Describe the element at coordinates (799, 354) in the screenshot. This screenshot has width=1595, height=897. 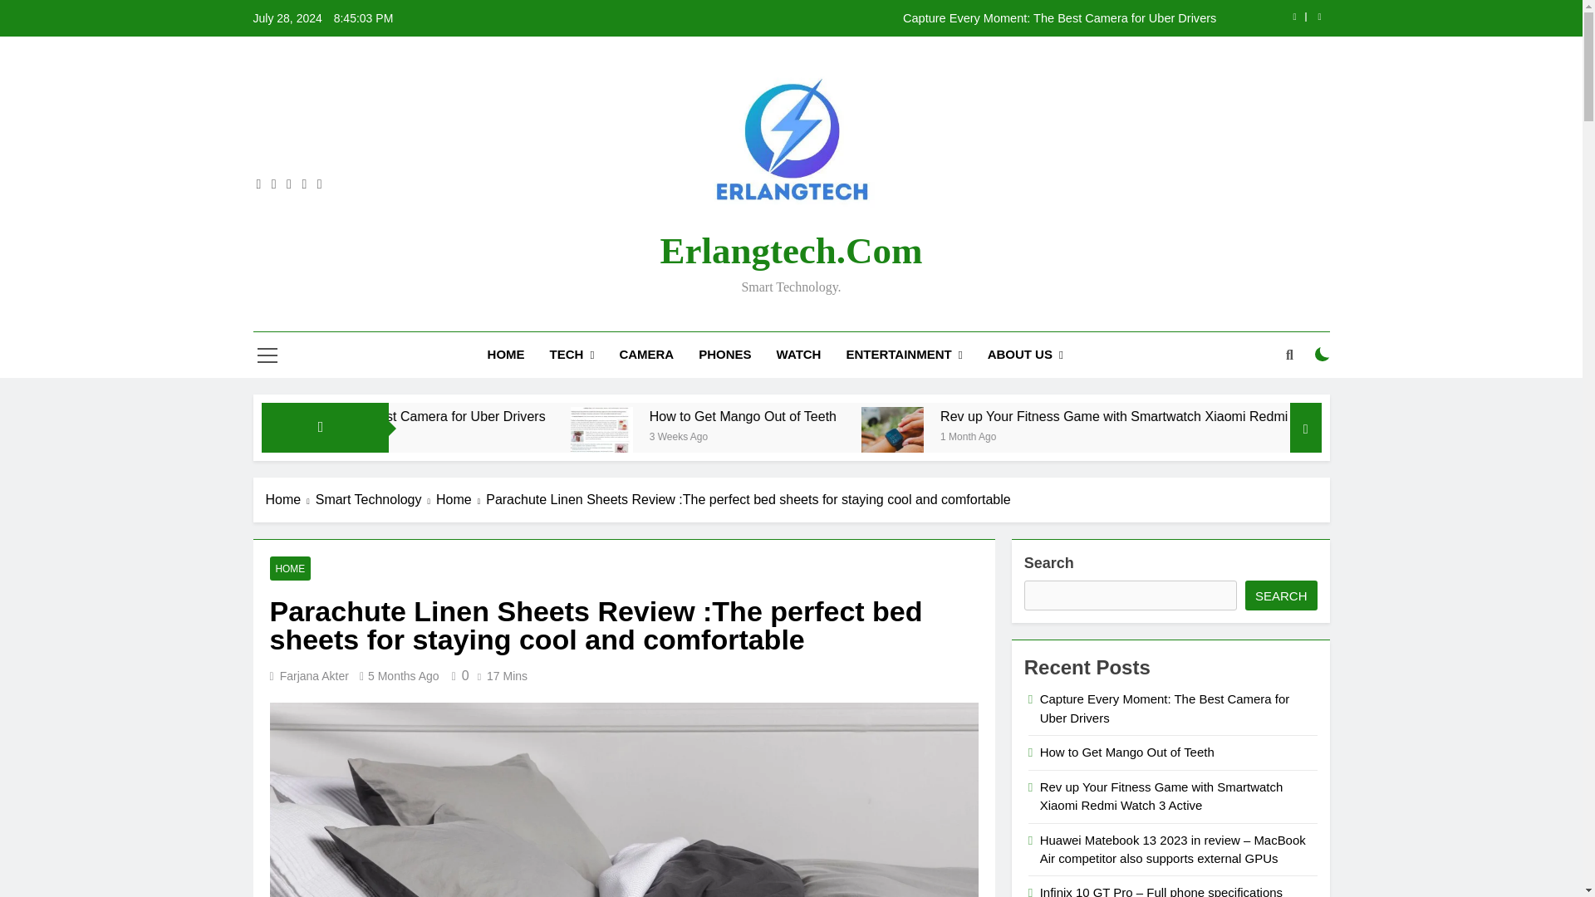
I see `WATCH` at that location.